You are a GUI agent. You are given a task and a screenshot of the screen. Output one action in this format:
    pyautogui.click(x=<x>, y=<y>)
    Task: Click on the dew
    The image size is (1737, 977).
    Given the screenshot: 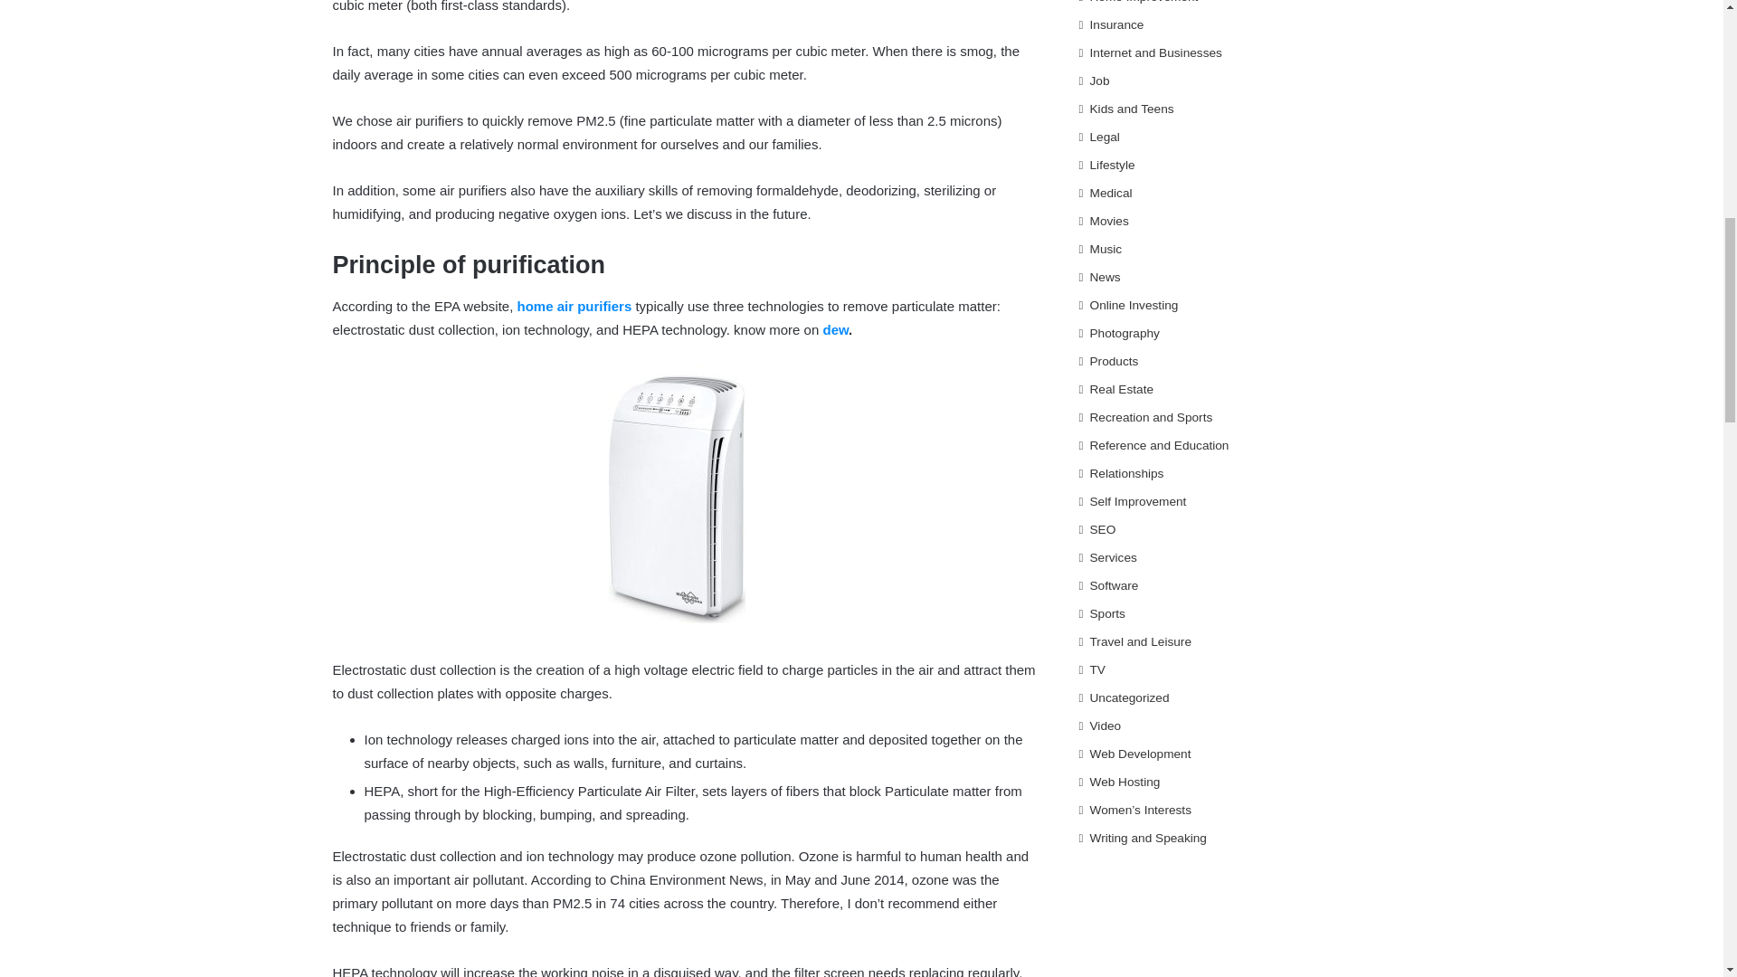 What is the action you would take?
    pyautogui.click(x=835, y=329)
    